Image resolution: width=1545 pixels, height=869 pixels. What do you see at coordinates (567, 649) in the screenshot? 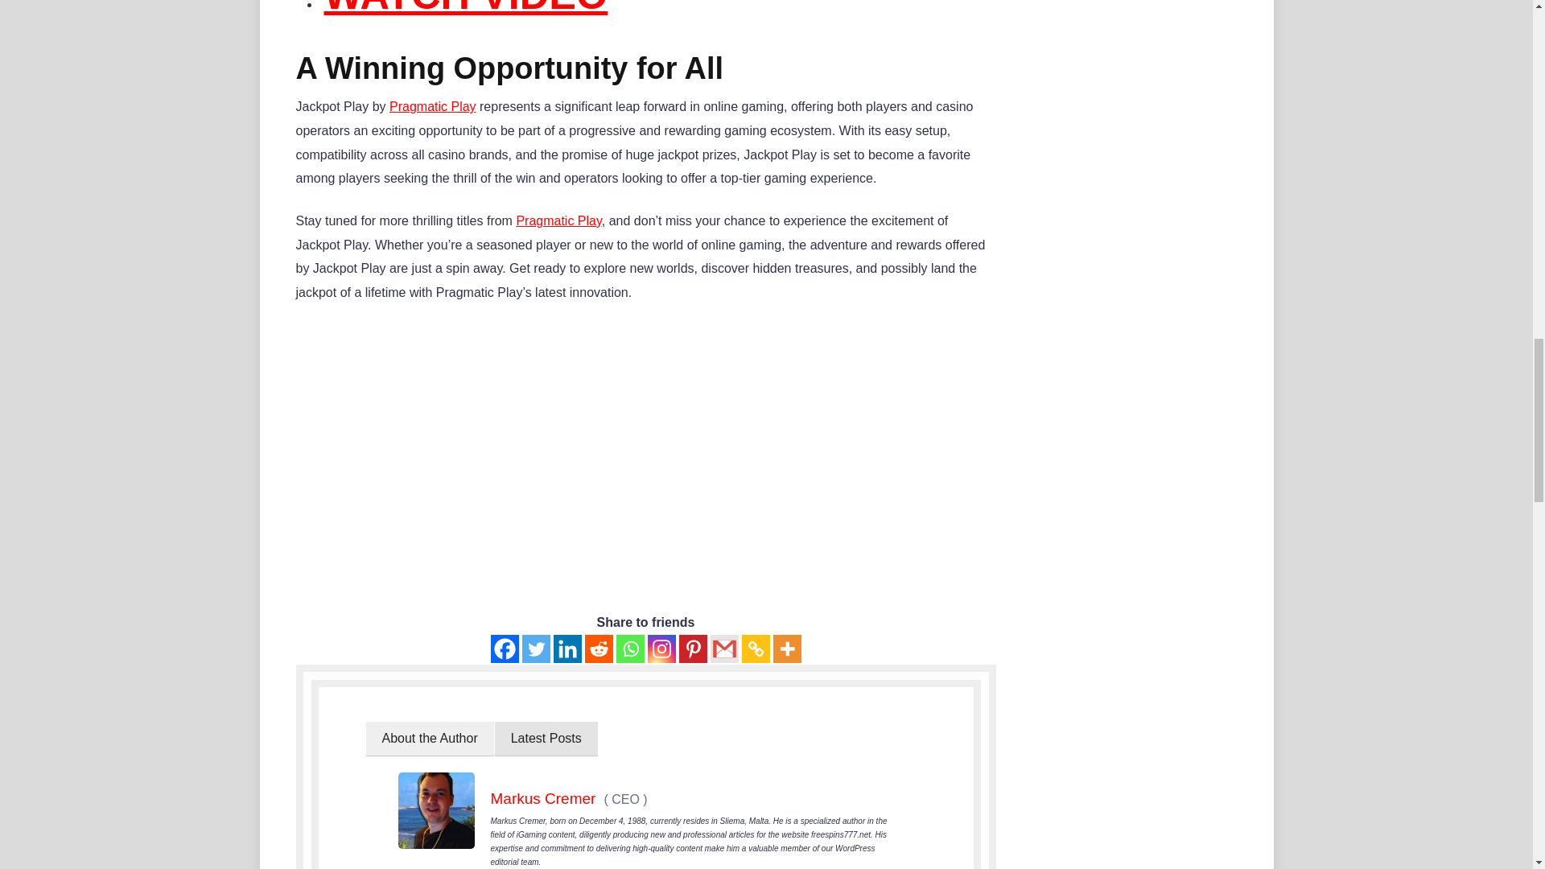
I see `Linkedin` at bounding box center [567, 649].